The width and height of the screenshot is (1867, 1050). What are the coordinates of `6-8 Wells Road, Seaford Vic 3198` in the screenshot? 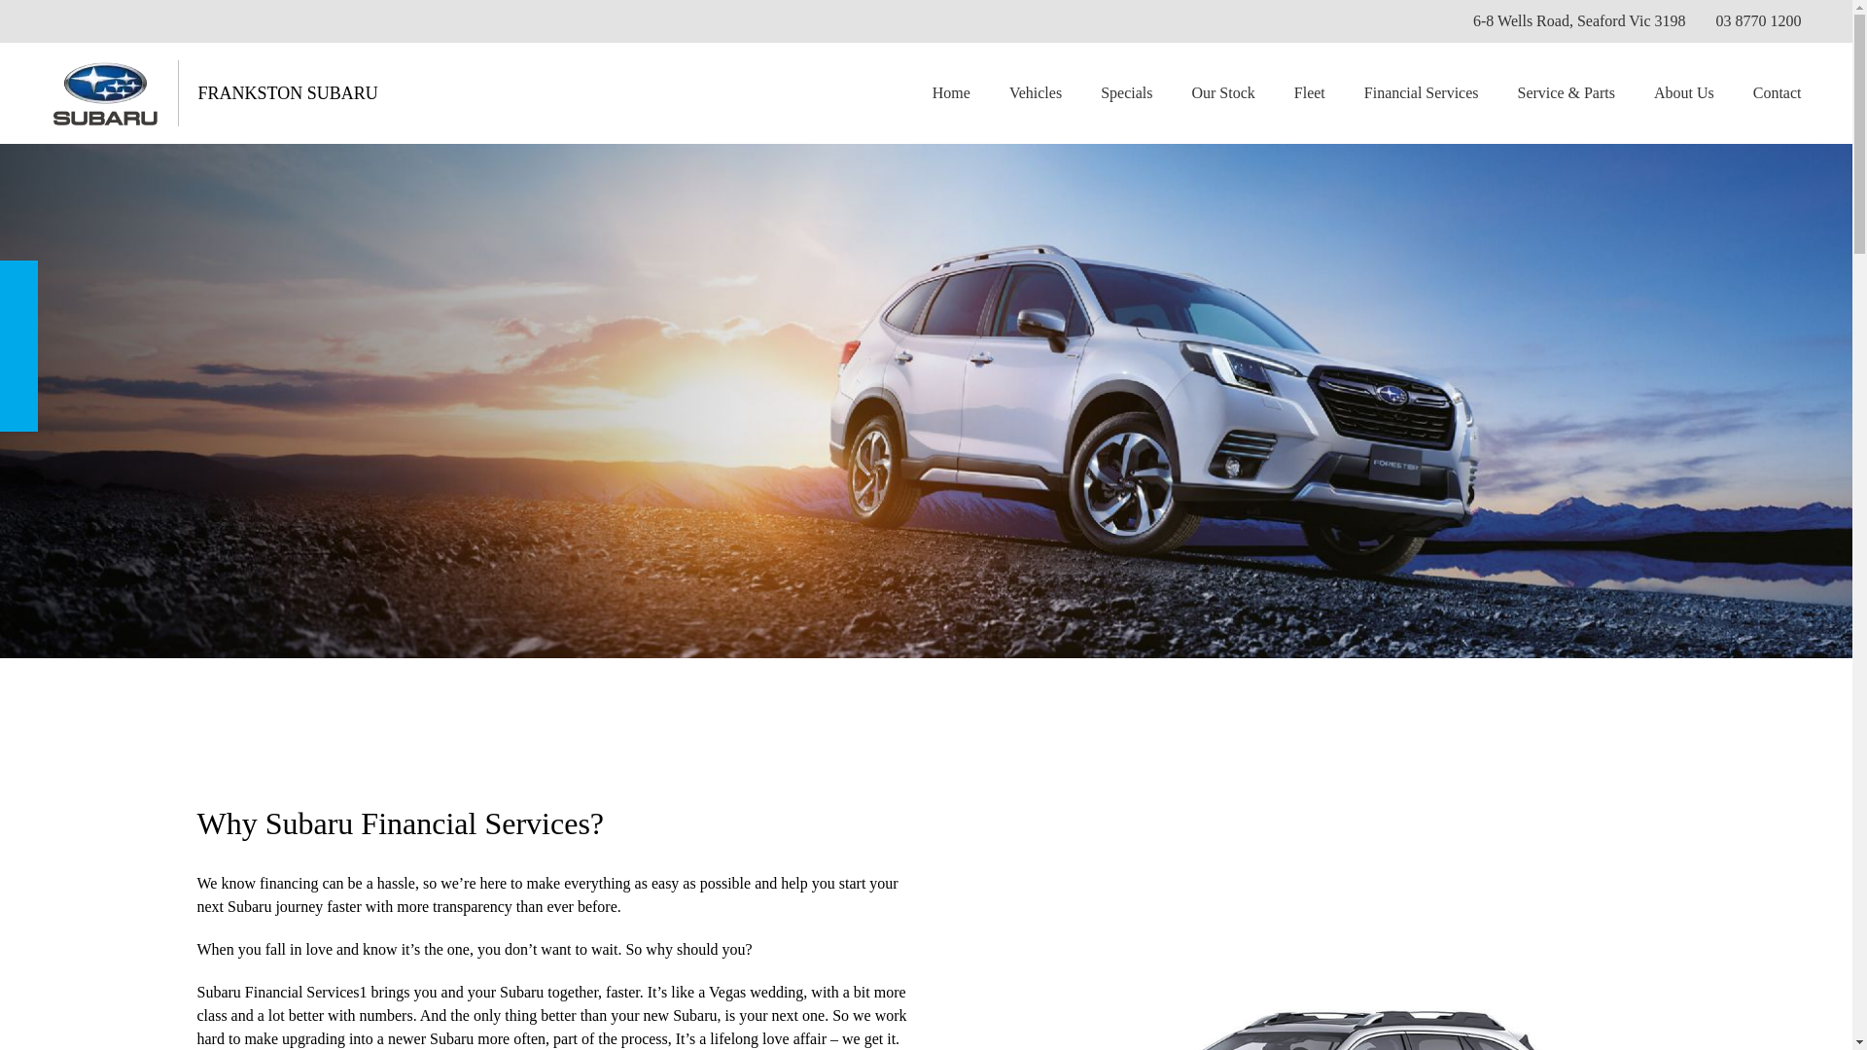 It's located at (1579, 20).